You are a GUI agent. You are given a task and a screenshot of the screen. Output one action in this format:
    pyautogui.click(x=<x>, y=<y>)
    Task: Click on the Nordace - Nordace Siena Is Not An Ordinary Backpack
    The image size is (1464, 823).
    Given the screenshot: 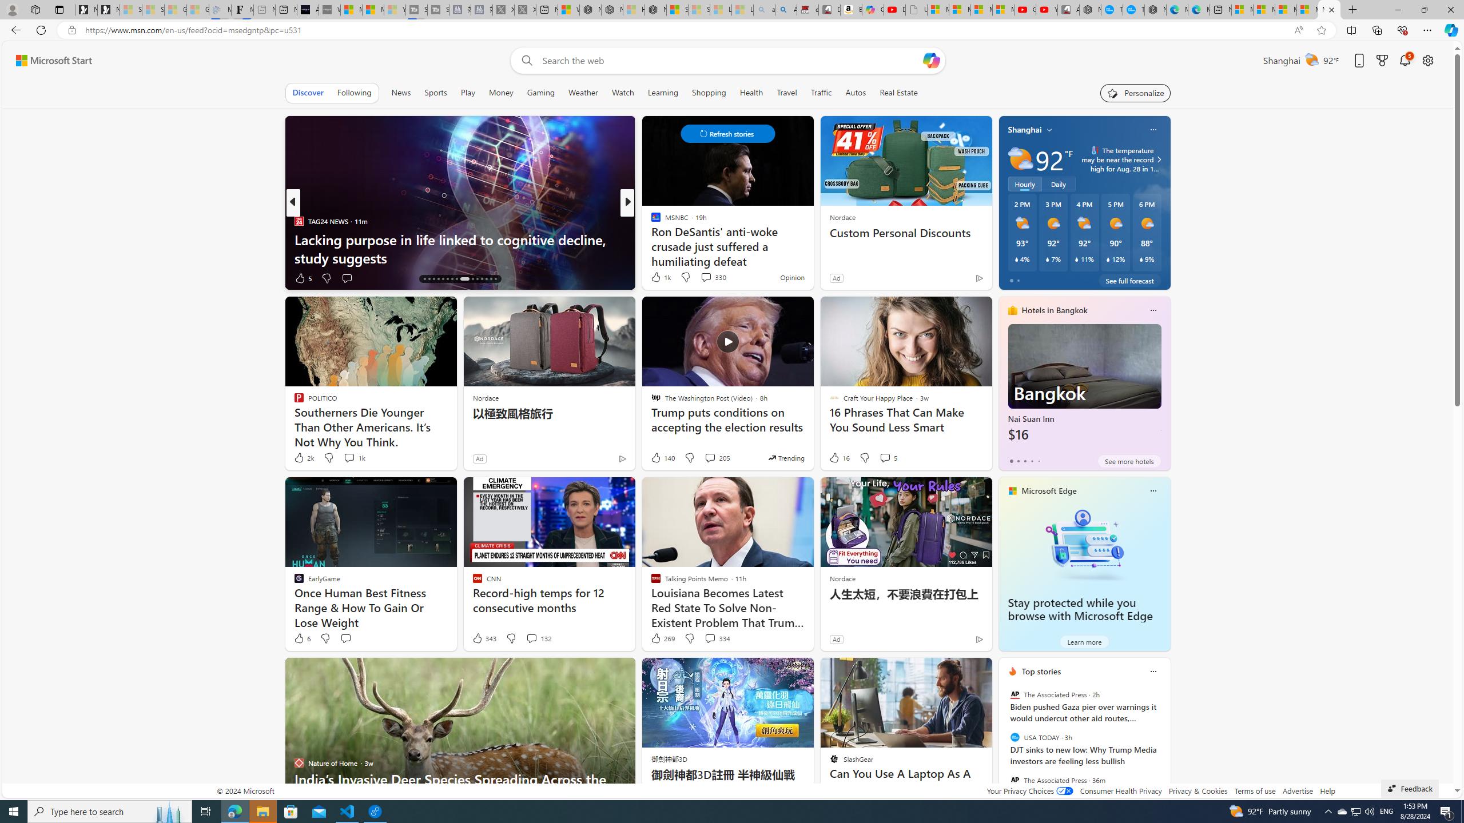 What is the action you would take?
    pyautogui.click(x=655, y=10)
    